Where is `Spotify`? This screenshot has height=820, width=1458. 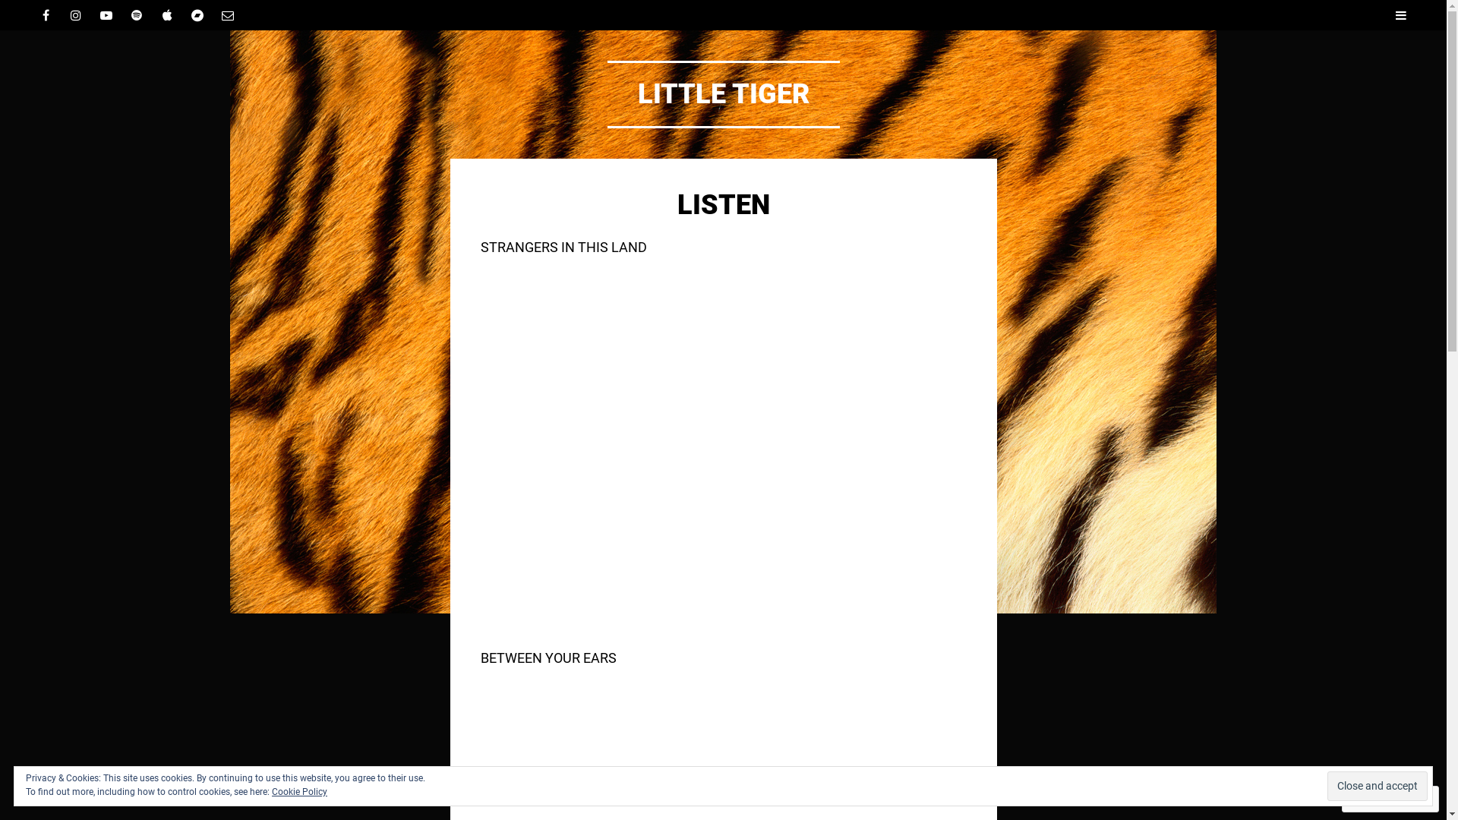
Spotify is located at coordinates (137, 15).